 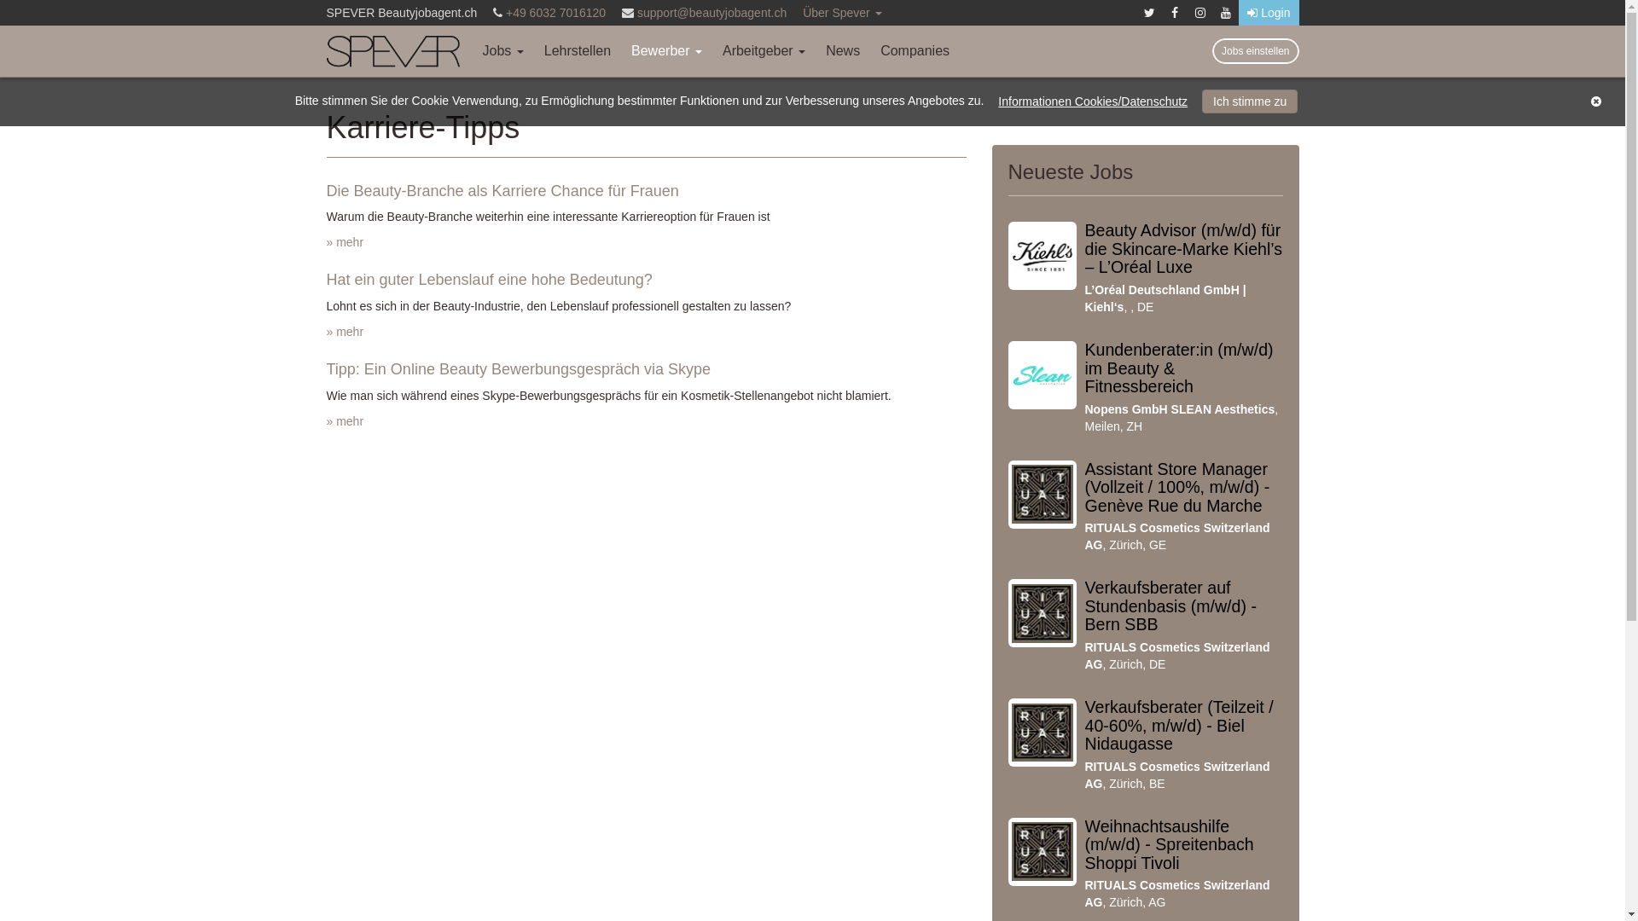 What do you see at coordinates (489, 280) in the screenshot?
I see `Hat ein guter Lebenslauf eine hohe Bedeutung?` at bounding box center [489, 280].